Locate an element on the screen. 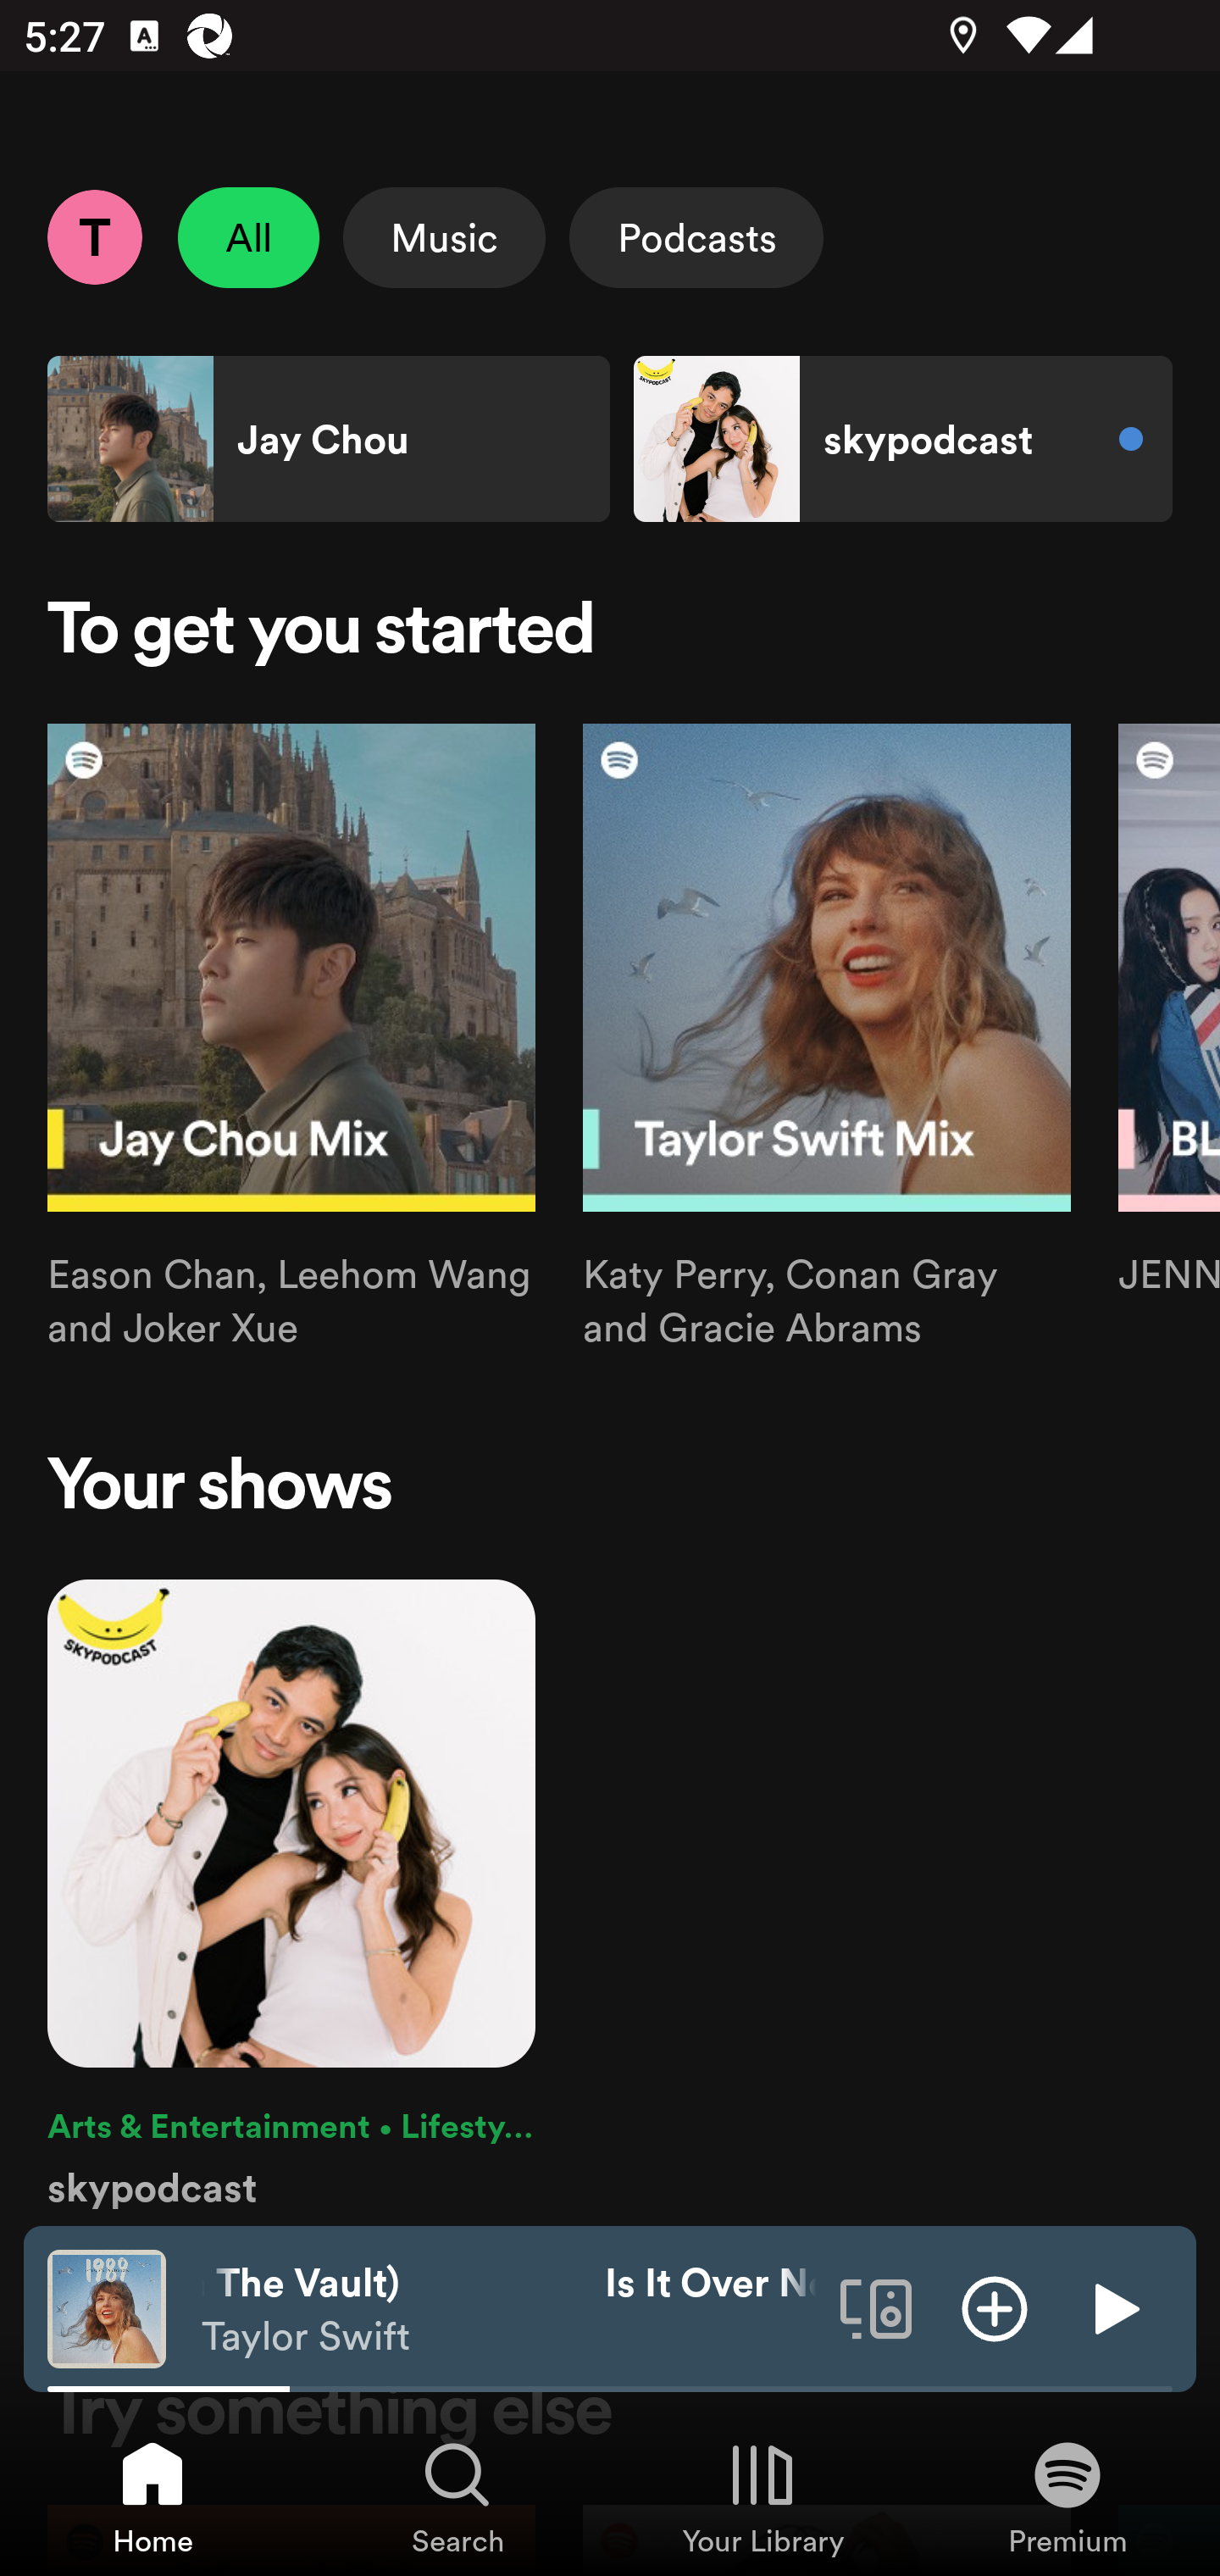  Music Select Music is located at coordinates (444, 237).